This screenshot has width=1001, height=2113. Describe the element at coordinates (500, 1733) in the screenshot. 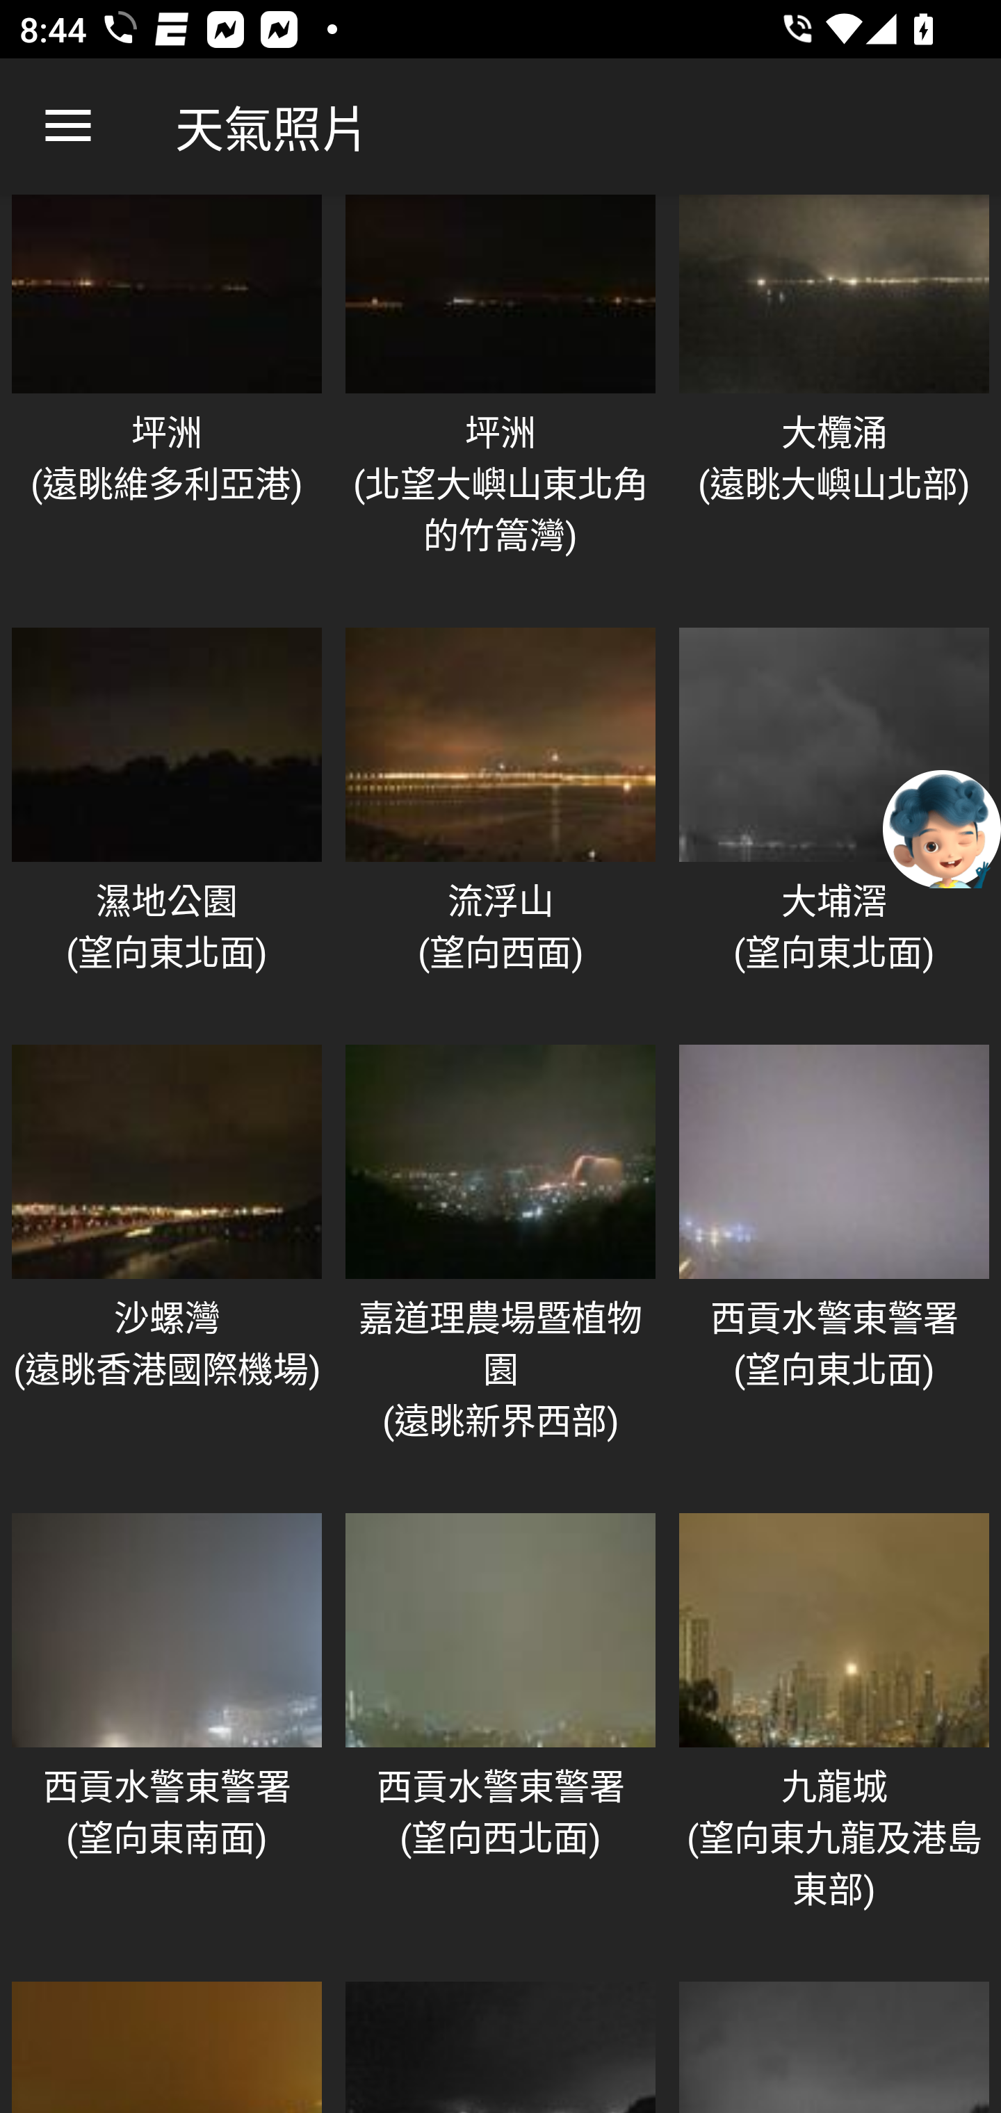

I see `西貢水警東警署
(望向西北面)` at that location.